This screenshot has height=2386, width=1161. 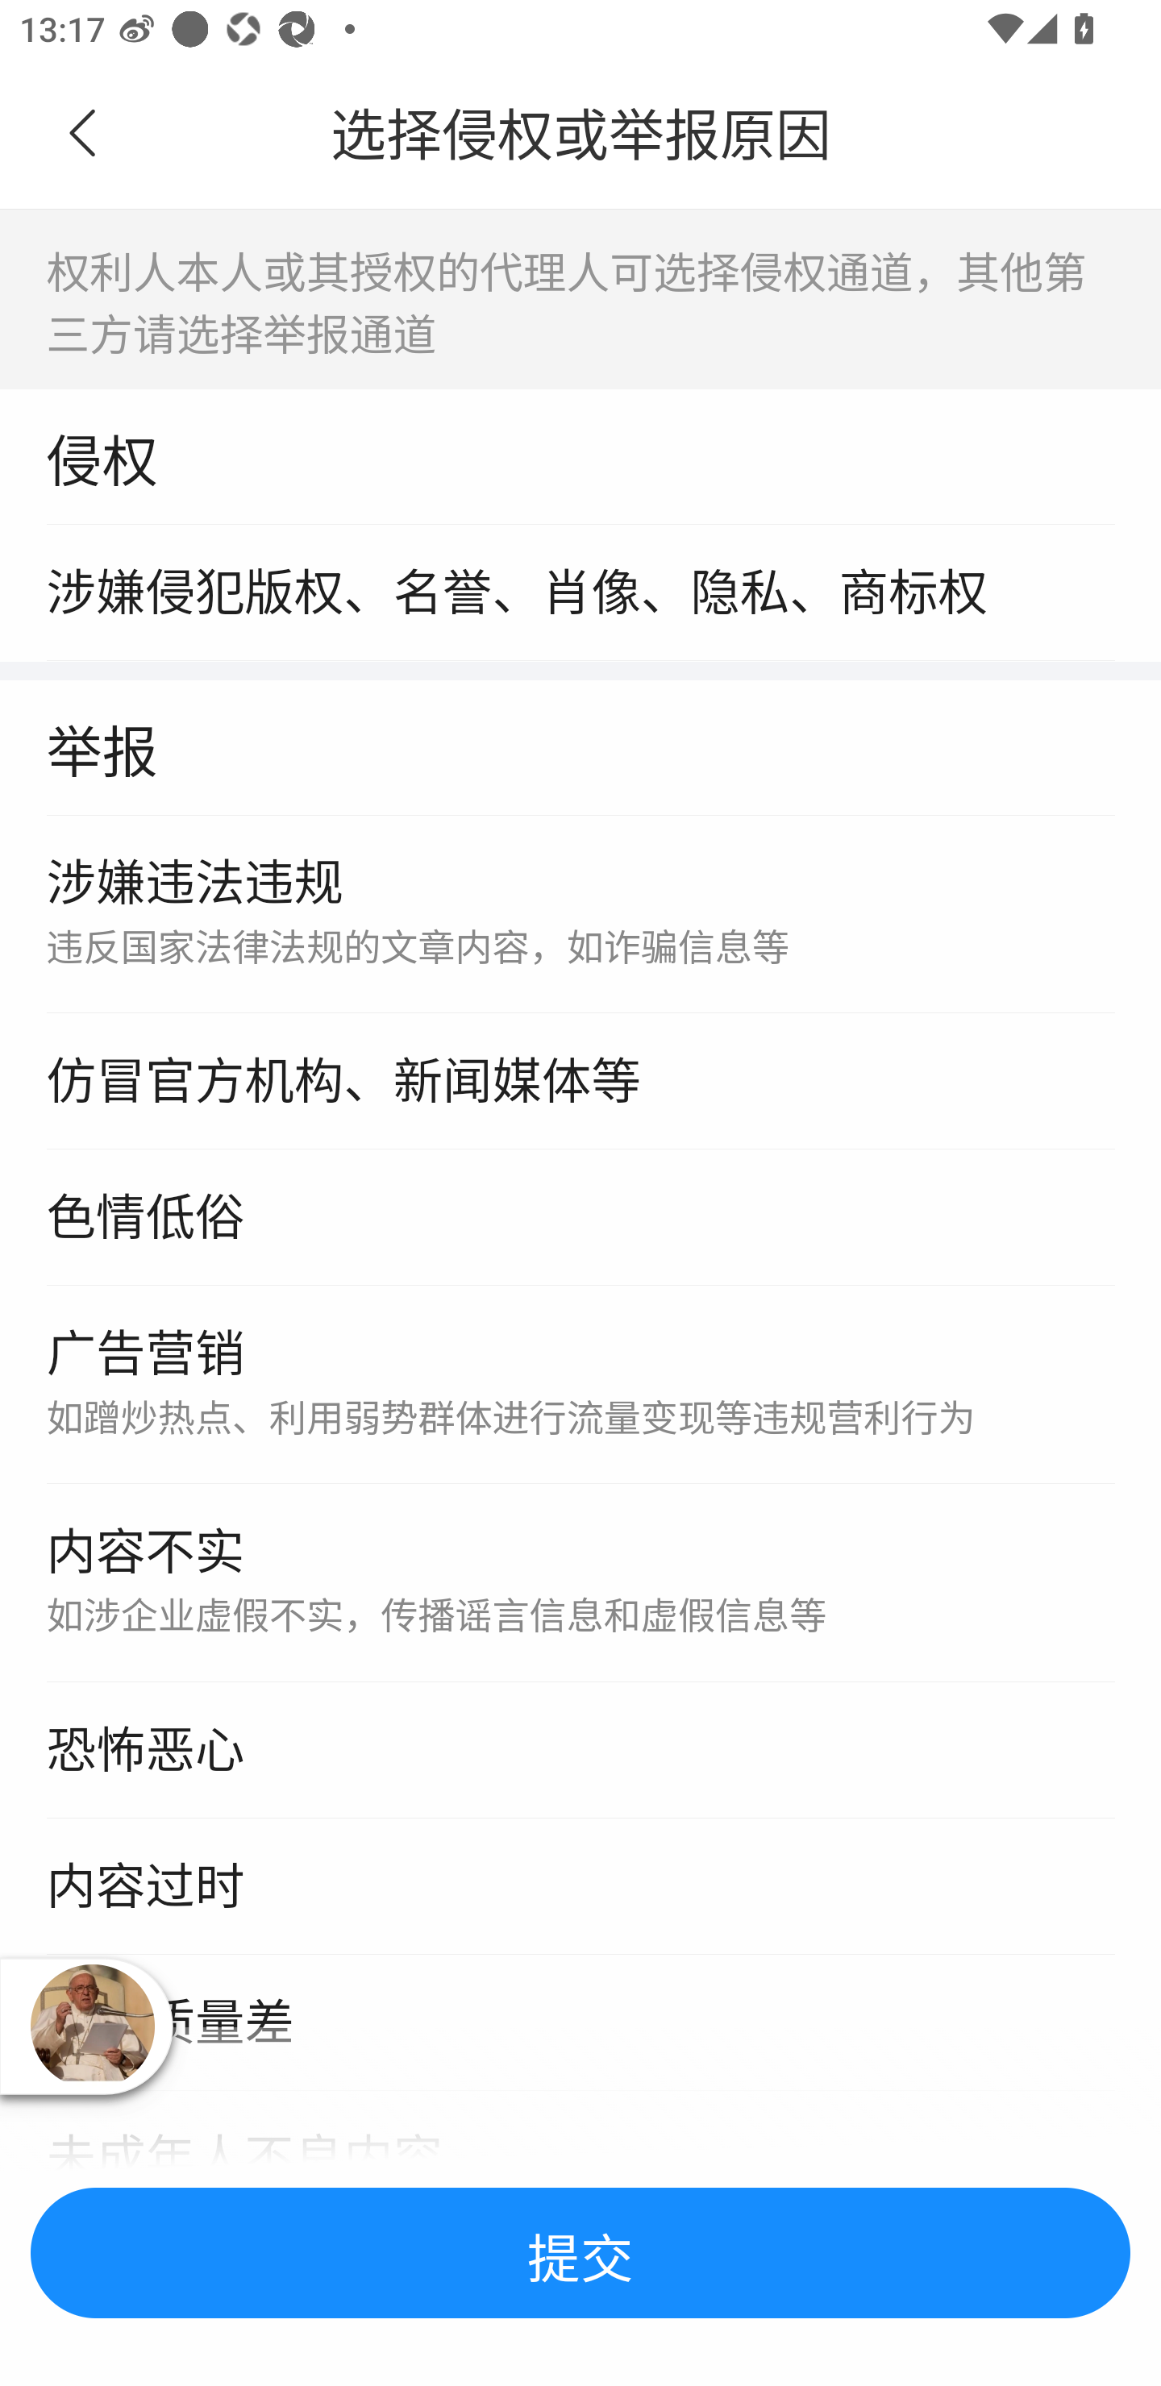 What do you see at coordinates (580, 1887) in the screenshot?
I see `内容过时` at bounding box center [580, 1887].